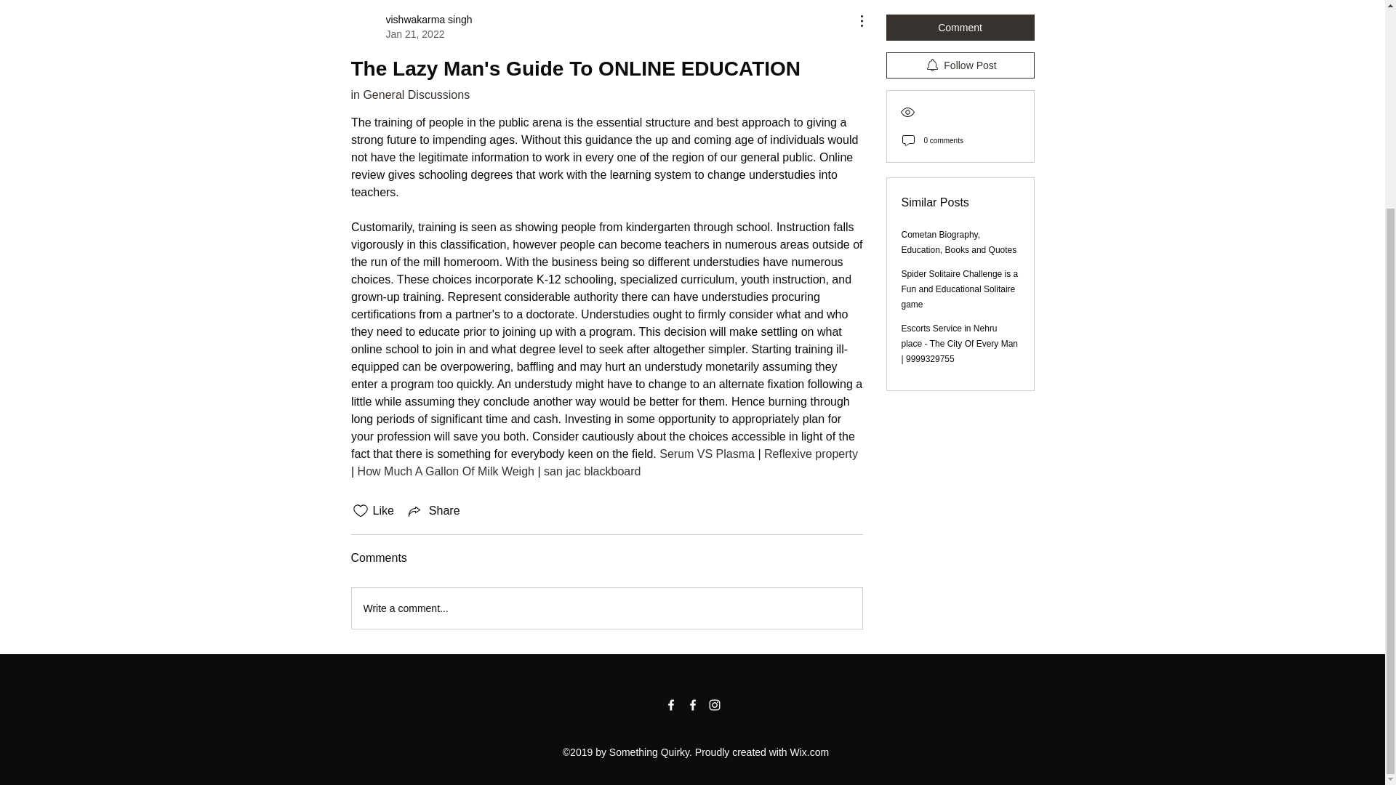 Image resolution: width=1396 pixels, height=785 pixels. What do you see at coordinates (707, 454) in the screenshot?
I see `Serum VS Plasma` at bounding box center [707, 454].